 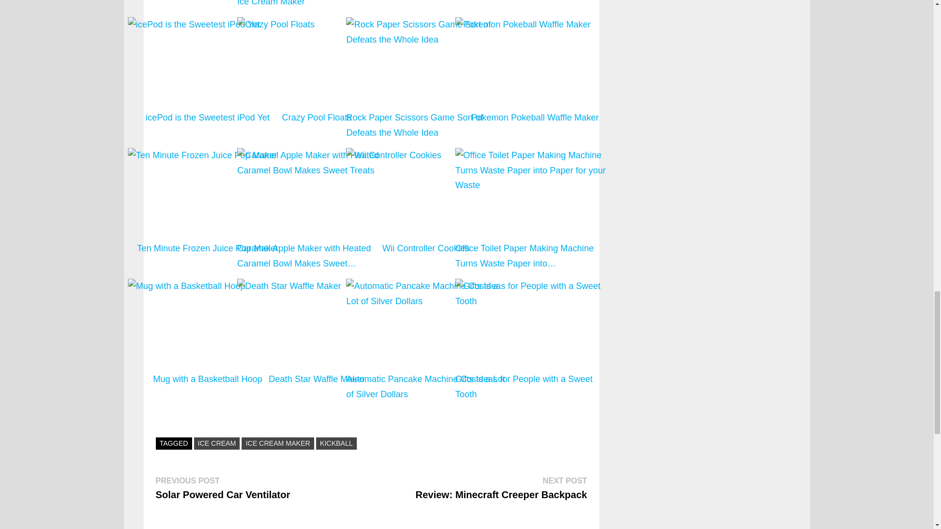 I want to click on Bacon Shaving Cream, so click(x=535, y=5).